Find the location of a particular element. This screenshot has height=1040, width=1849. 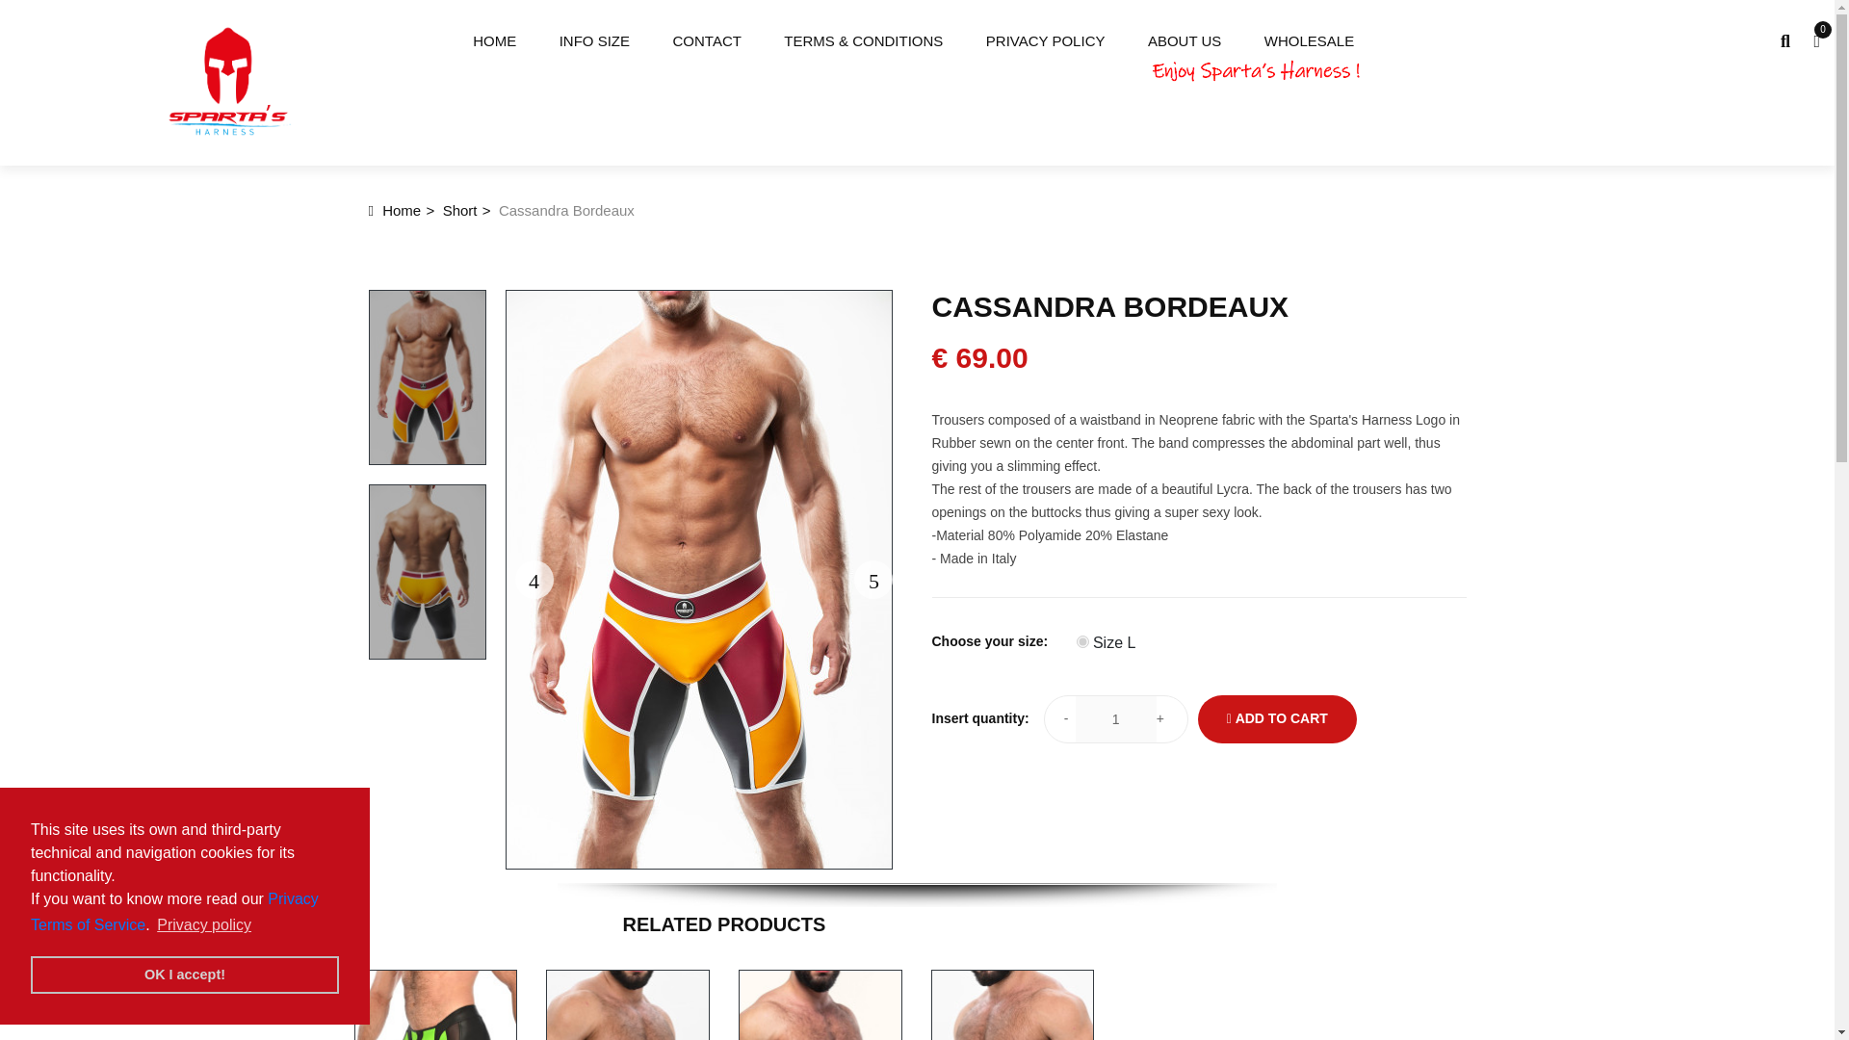

OK I accept! is located at coordinates (185, 975).